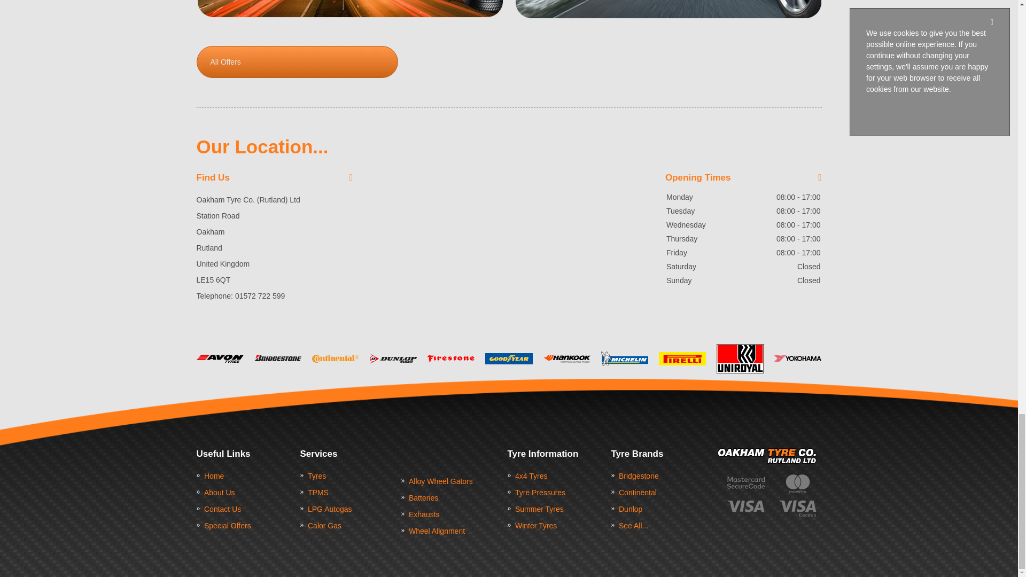 Image resolution: width=1026 pixels, height=577 pixels. I want to click on Exhausts, so click(420, 514).